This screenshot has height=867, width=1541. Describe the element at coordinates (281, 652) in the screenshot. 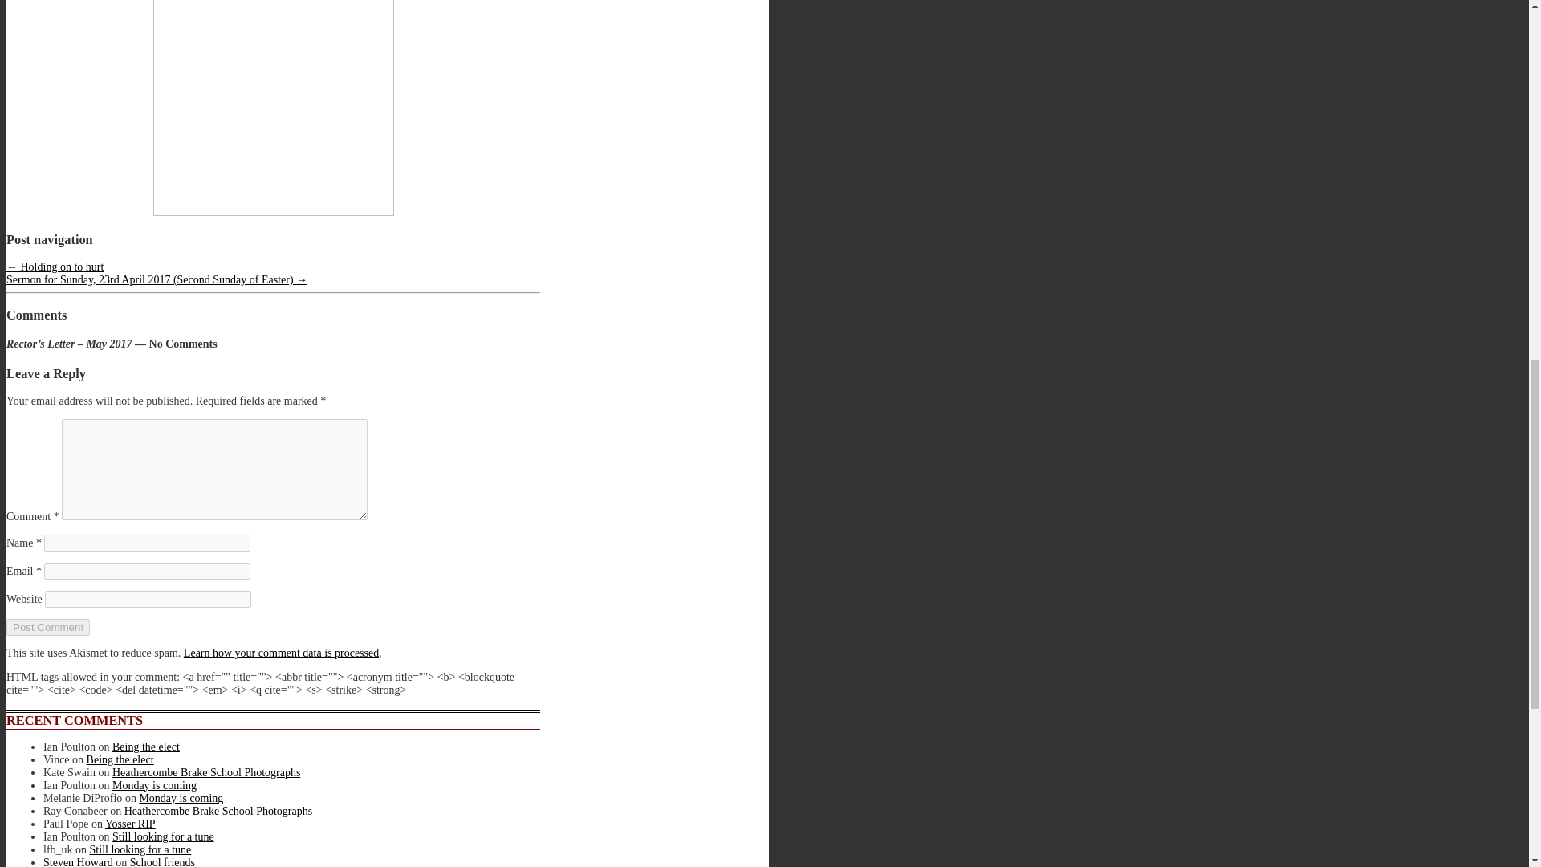

I see `Learn how your comment data is processed` at that location.